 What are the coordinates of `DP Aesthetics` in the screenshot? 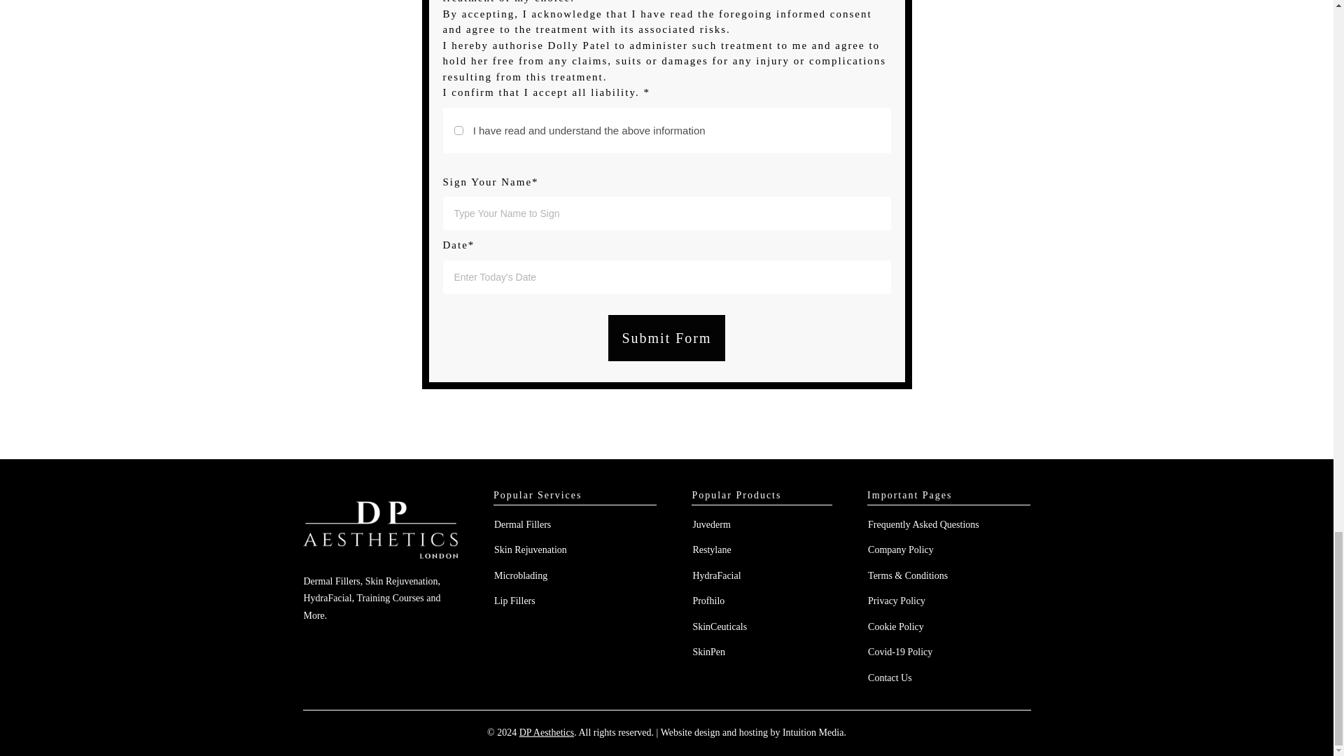 It's located at (546, 732).